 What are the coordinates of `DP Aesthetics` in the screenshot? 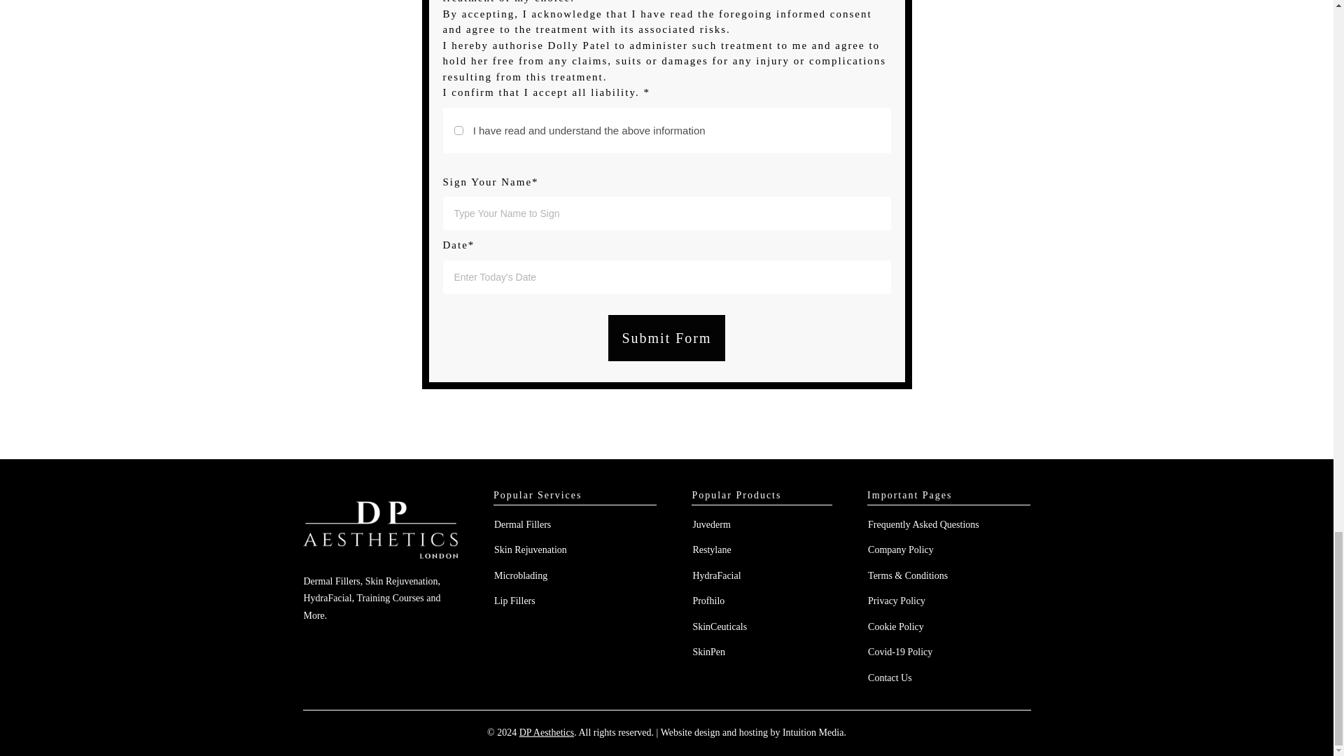 It's located at (546, 732).